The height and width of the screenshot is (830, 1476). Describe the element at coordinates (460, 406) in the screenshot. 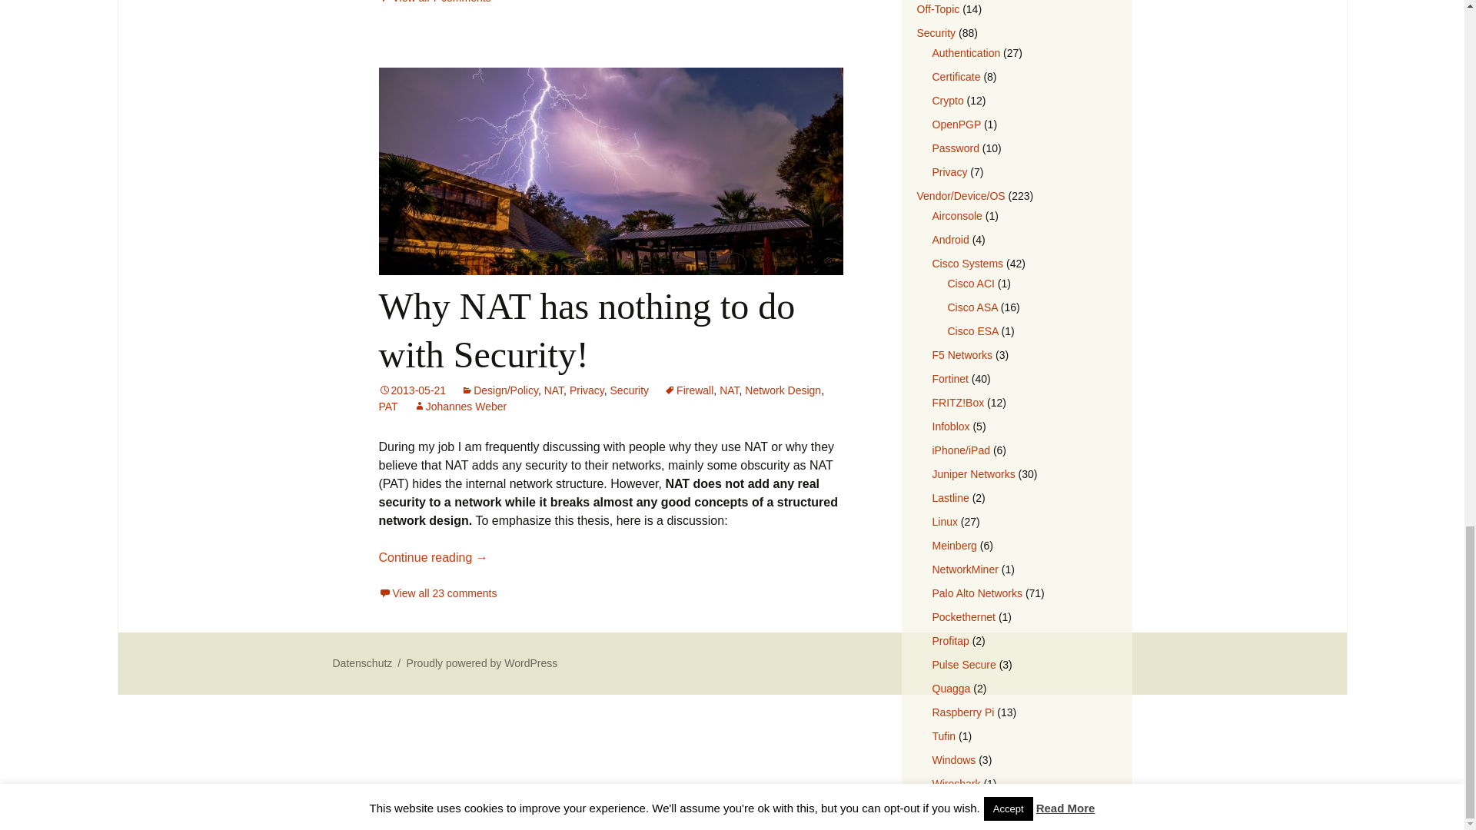

I see `View all posts by Johannes Weber` at that location.